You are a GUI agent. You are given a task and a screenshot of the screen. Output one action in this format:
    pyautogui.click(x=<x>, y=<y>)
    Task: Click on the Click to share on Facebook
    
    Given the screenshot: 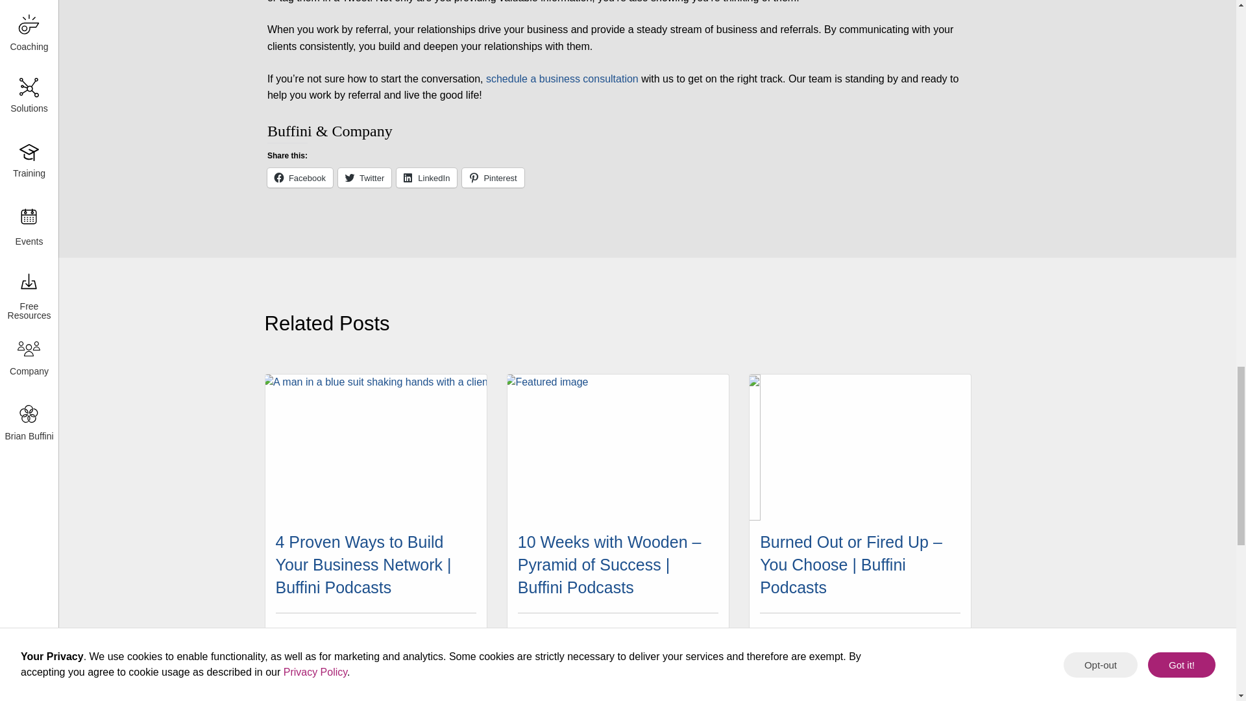 What is the action you would take?
    pyautogui.click(x=300, y=178)
    